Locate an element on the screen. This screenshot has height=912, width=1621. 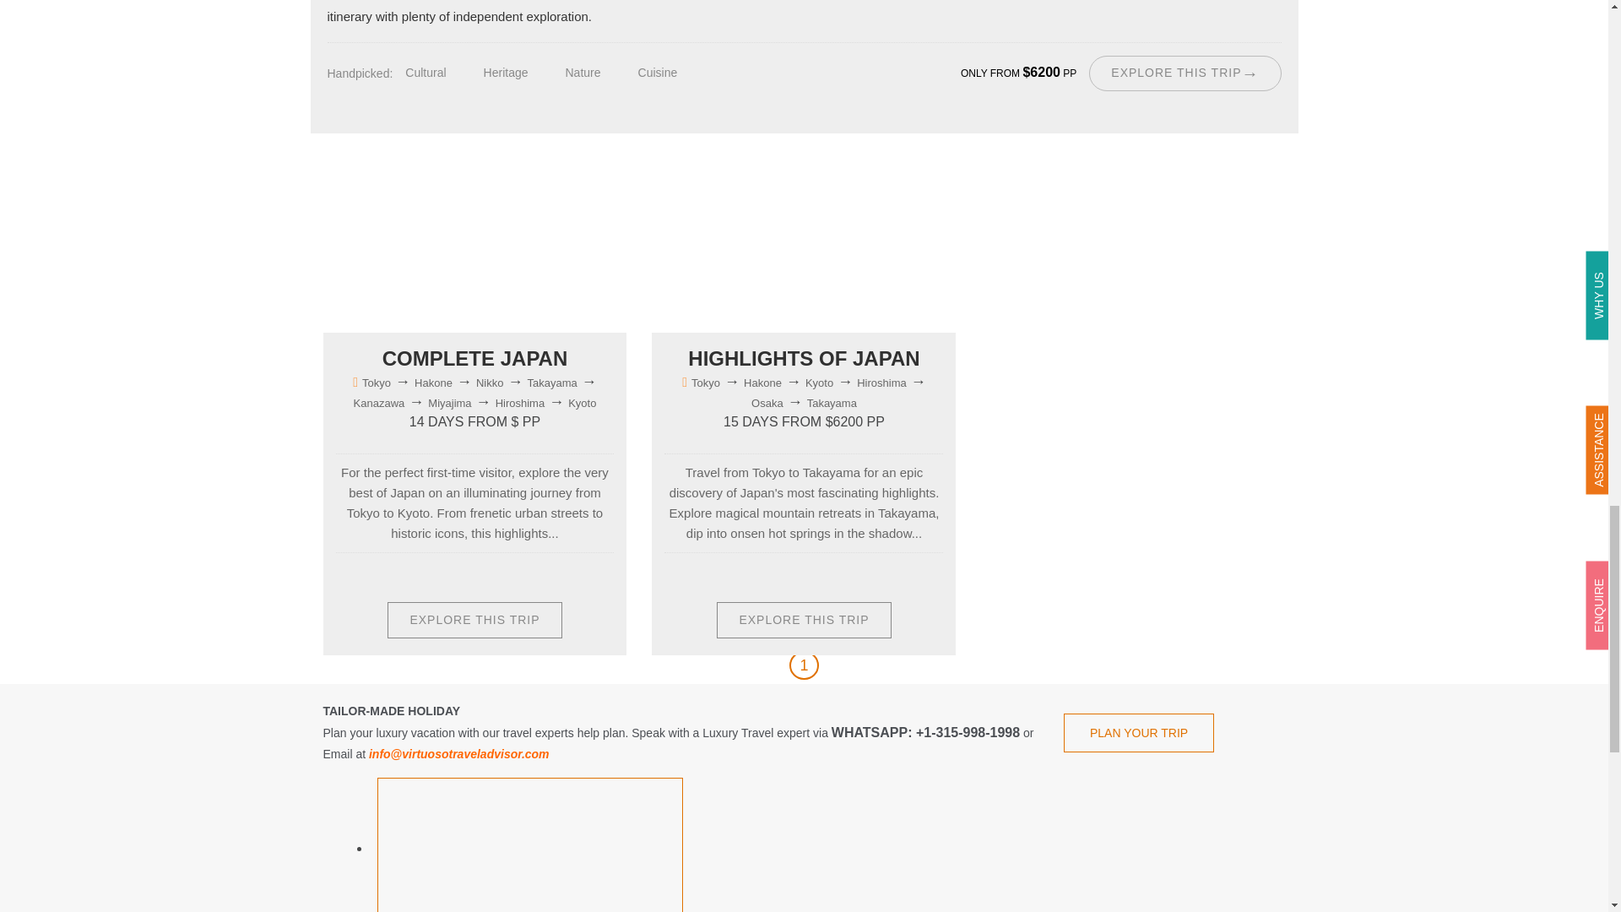
Cuisine is located at coordinates (672, 74).